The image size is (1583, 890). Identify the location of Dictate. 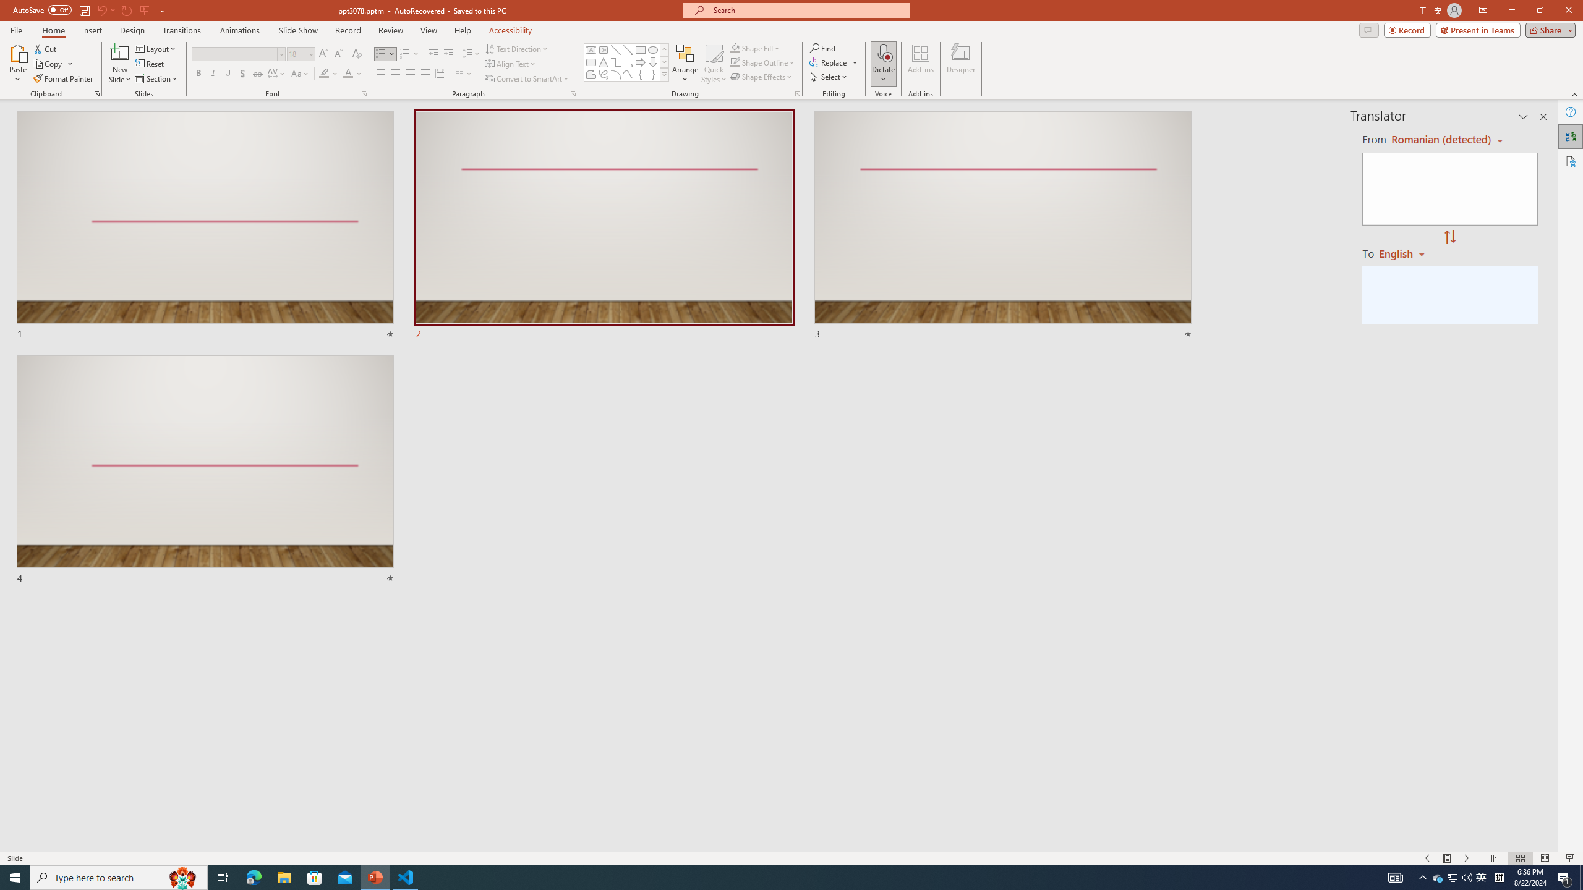
(883, 64).